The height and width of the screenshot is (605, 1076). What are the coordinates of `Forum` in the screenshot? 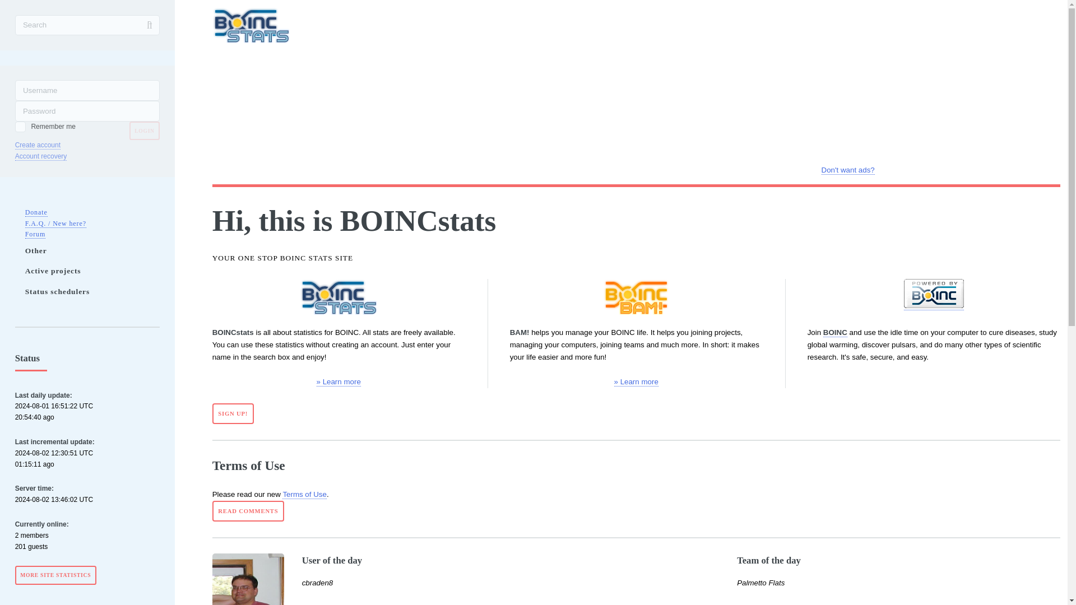 It's located at (35, 234).